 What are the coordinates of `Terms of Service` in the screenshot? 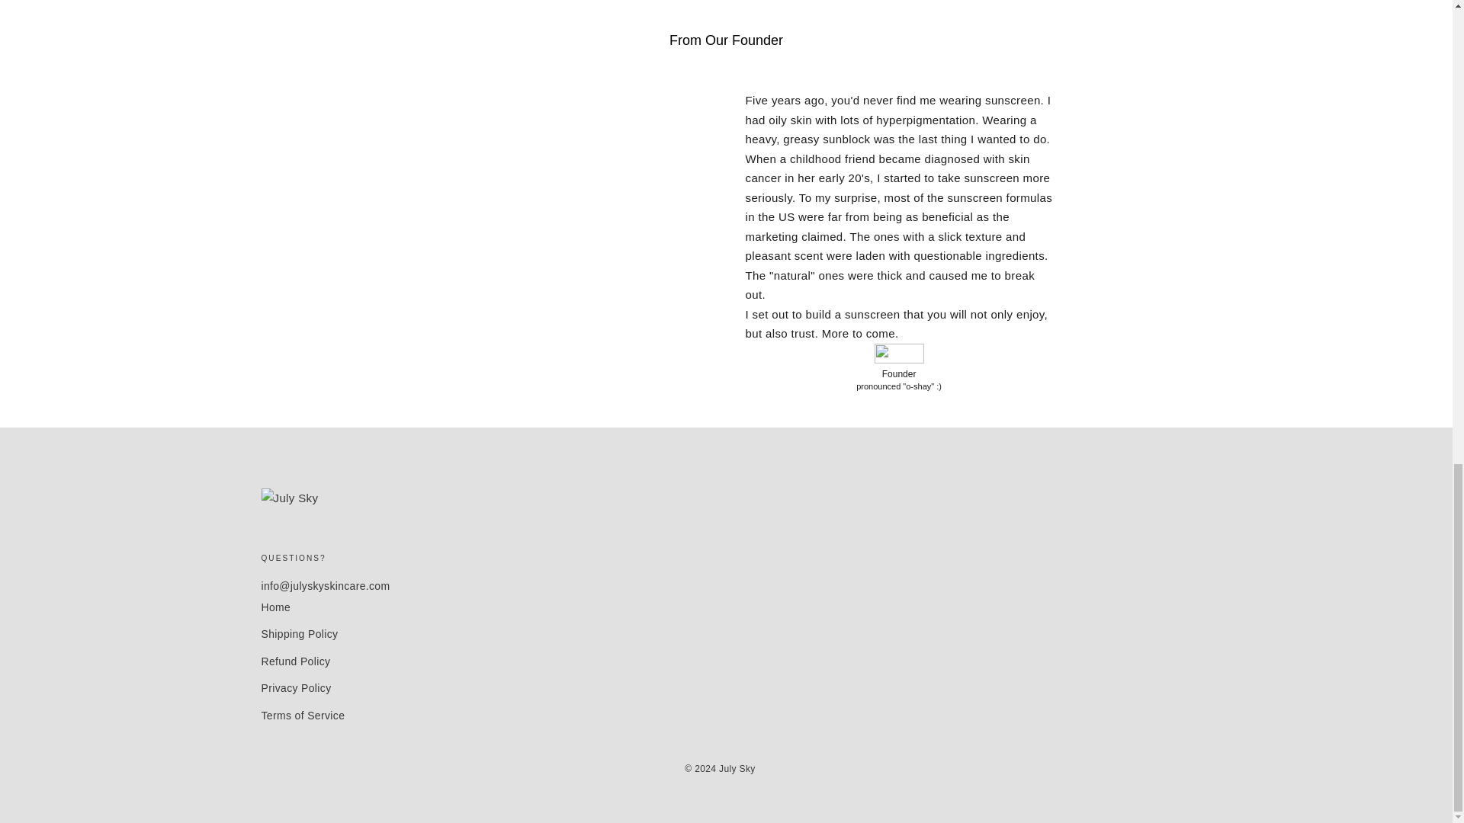 It's located at (726, 716).